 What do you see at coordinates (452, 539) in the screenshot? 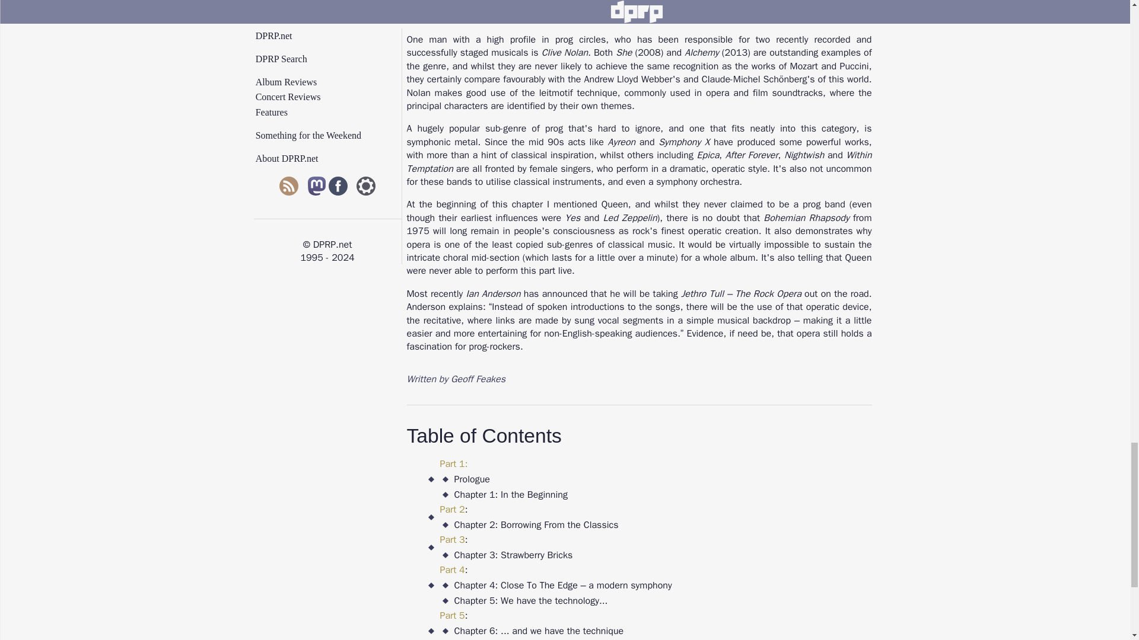
I see `Part 3` at bounding box center [452, 539].